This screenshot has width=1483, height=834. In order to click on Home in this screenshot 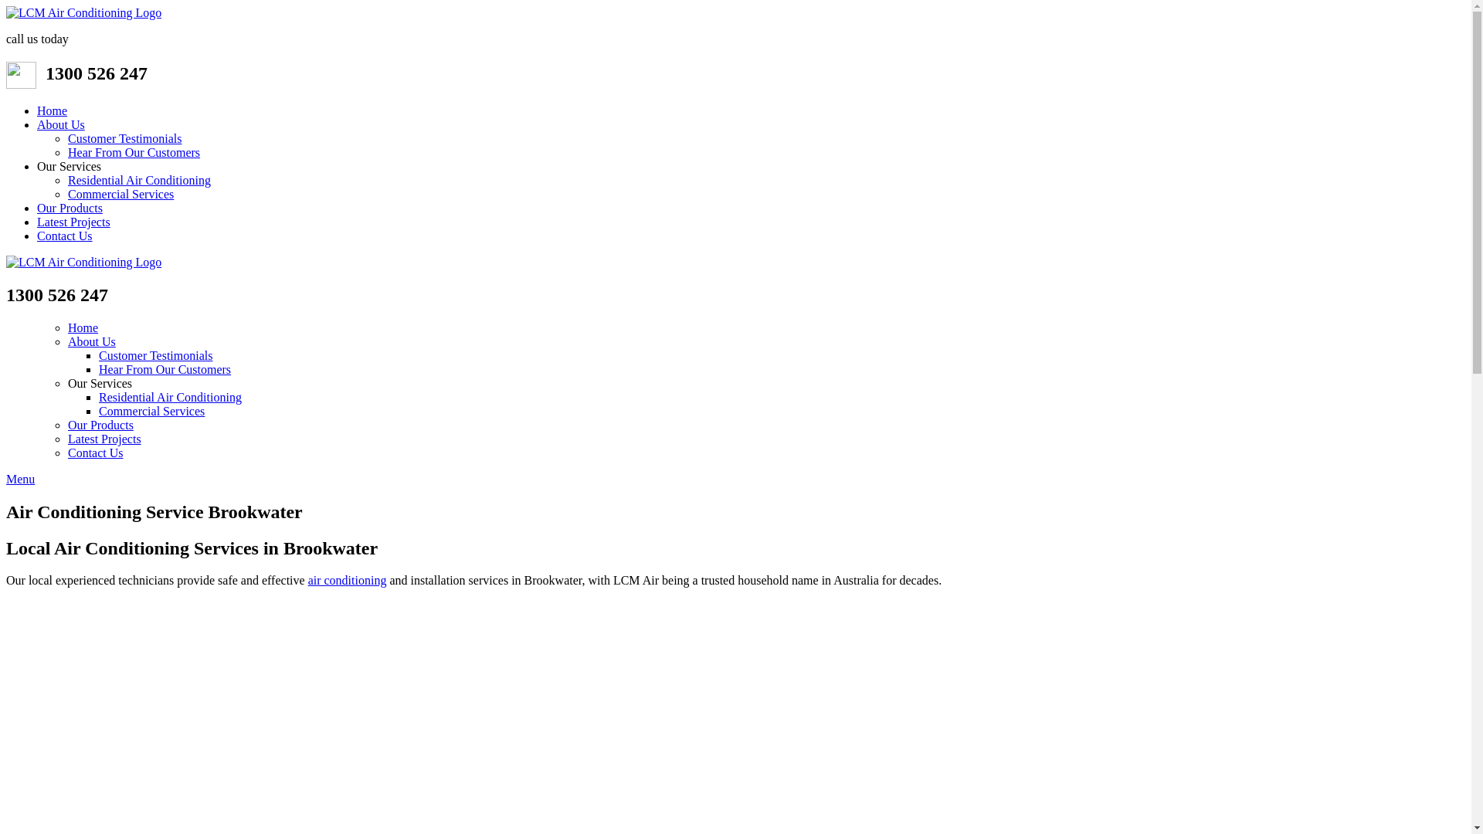, I will do `click(83, 327)`.